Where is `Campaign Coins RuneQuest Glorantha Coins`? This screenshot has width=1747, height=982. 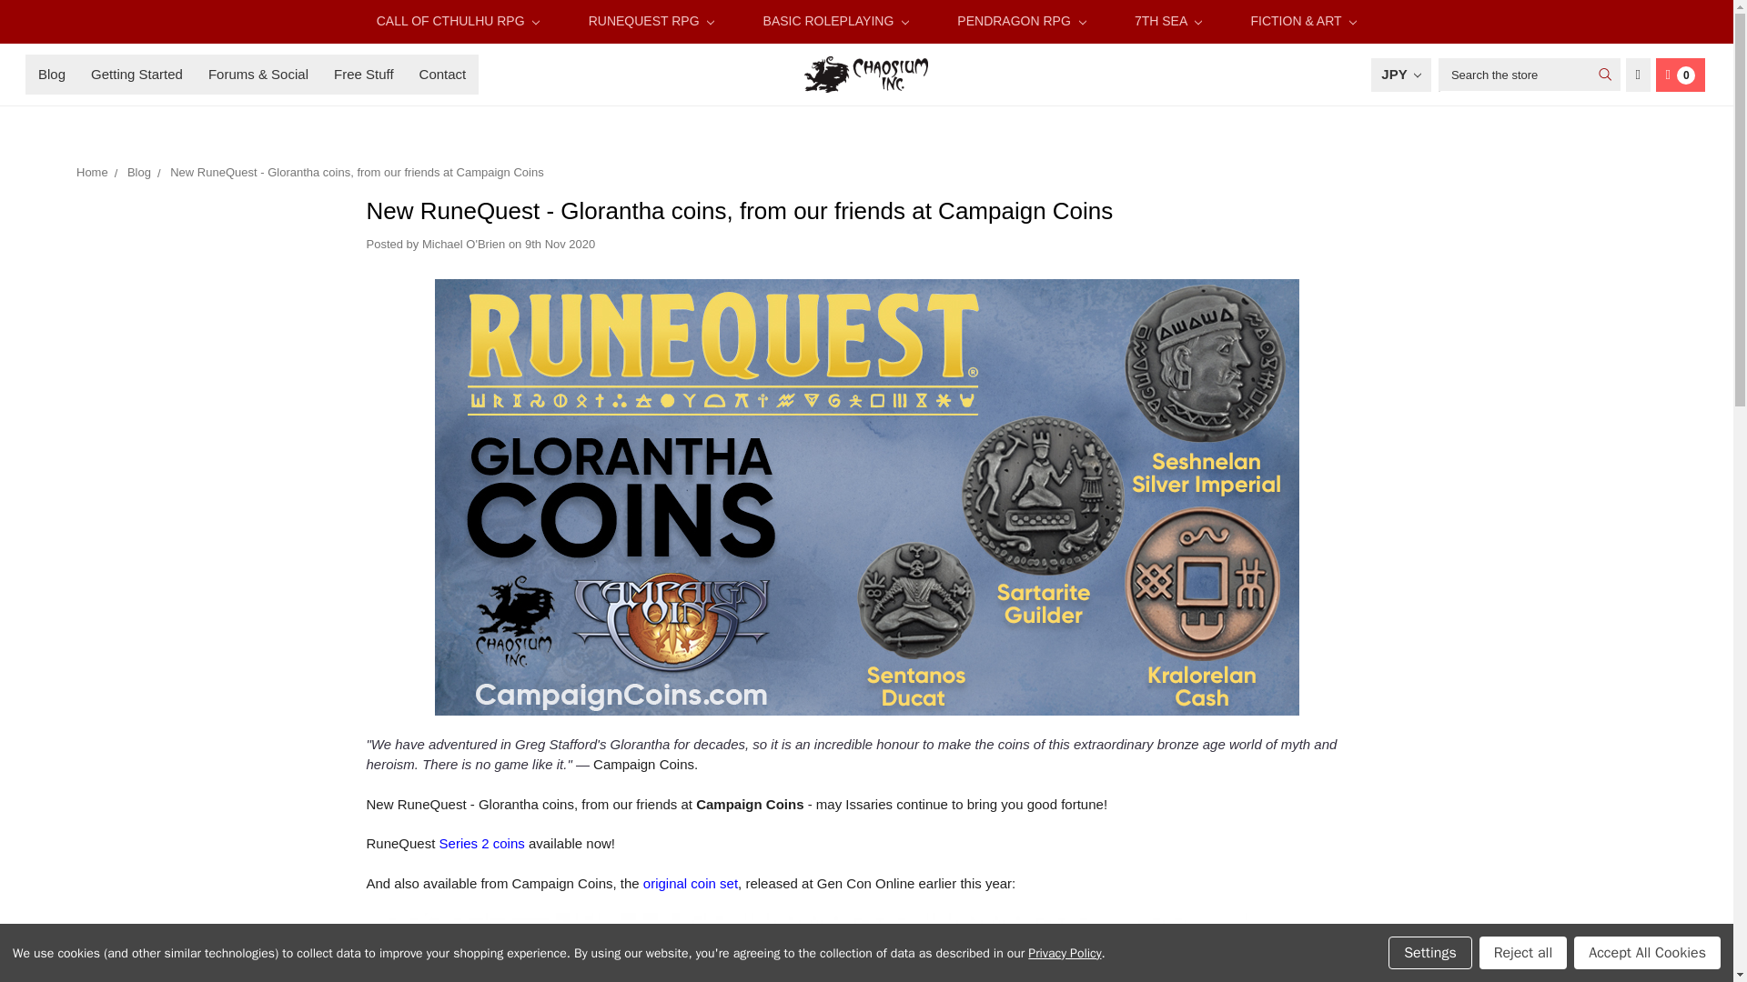 Campaign Coins RuneQuest Glorantha Coins is located at coordinates (820, 947).